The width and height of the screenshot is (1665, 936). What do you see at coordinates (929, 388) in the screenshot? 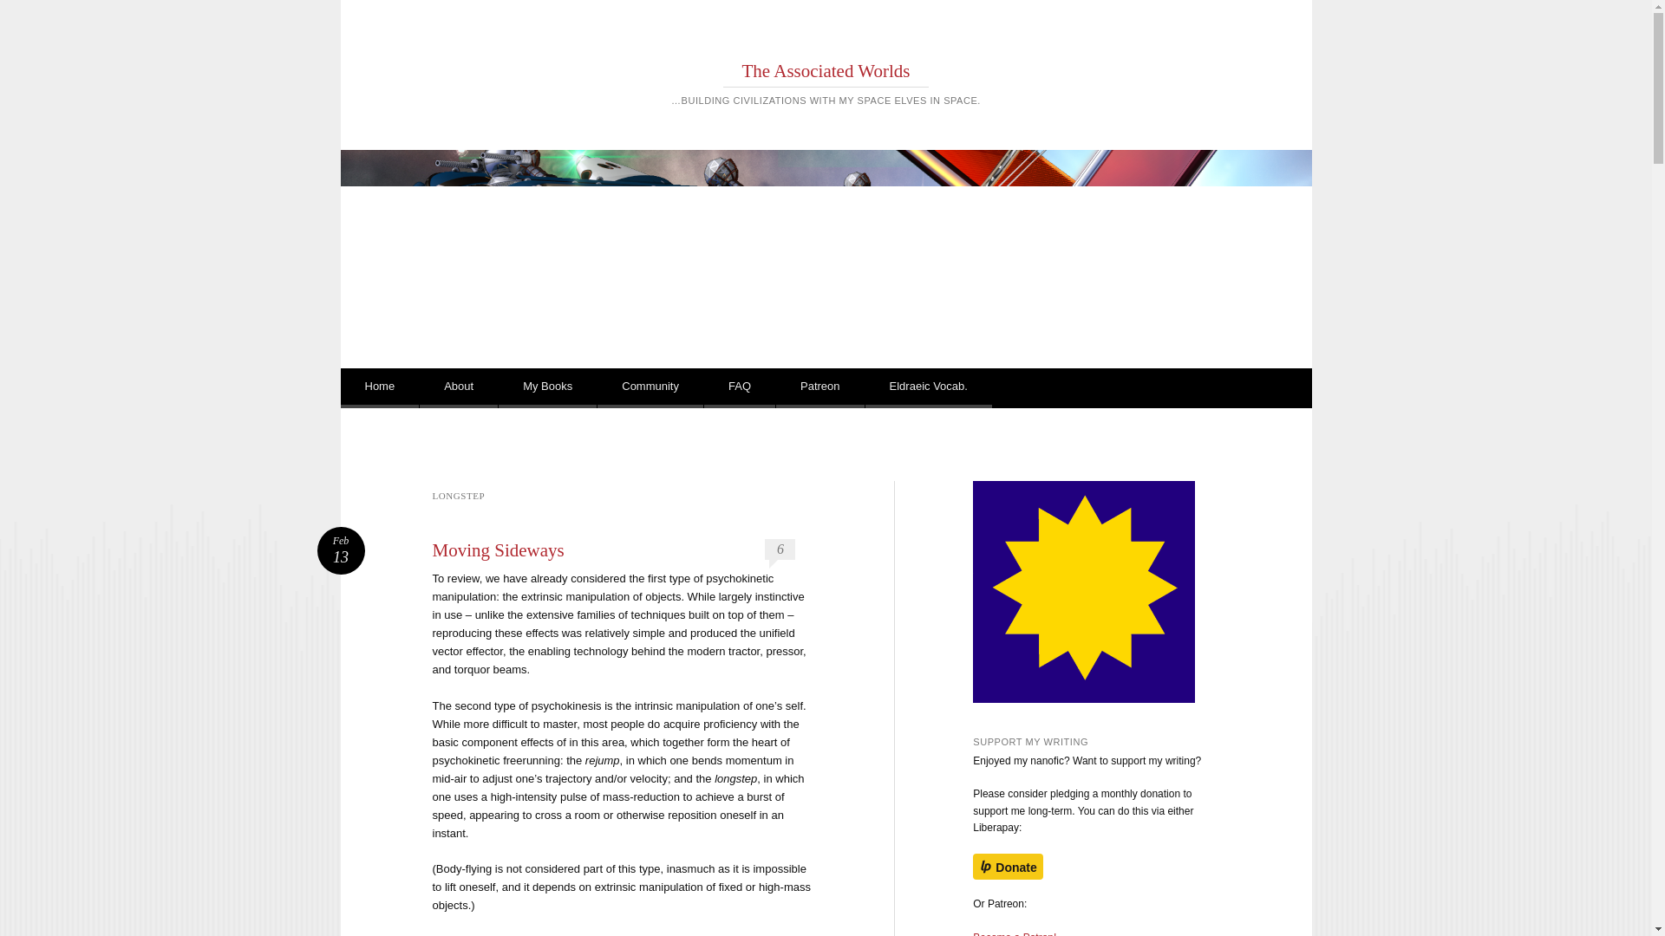
I see `Eldraeic Vocab.` at bounding box center [929, 388].